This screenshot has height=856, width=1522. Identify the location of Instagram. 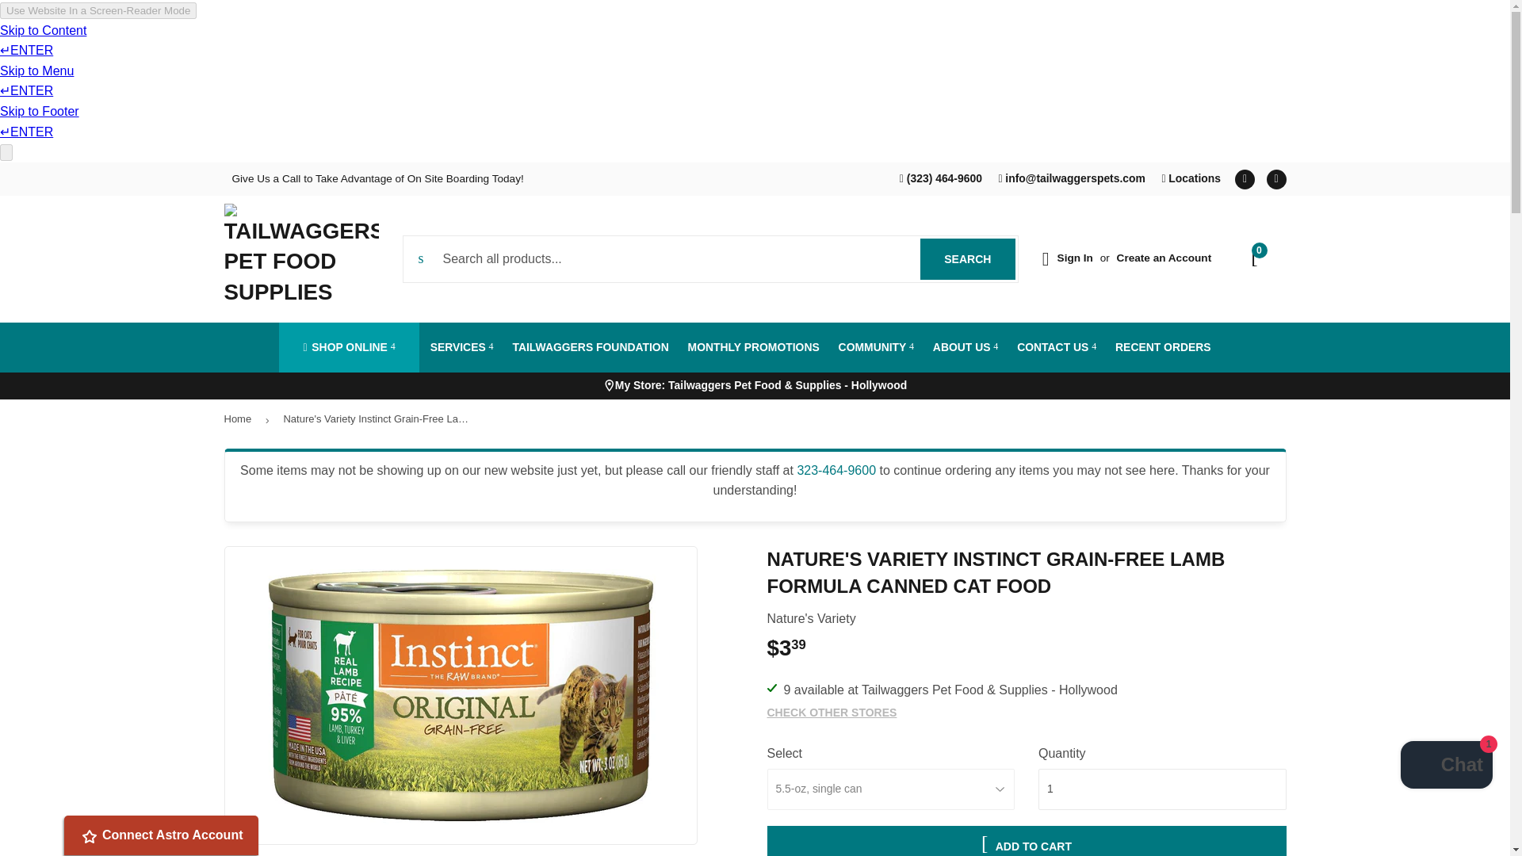
(967, 259).